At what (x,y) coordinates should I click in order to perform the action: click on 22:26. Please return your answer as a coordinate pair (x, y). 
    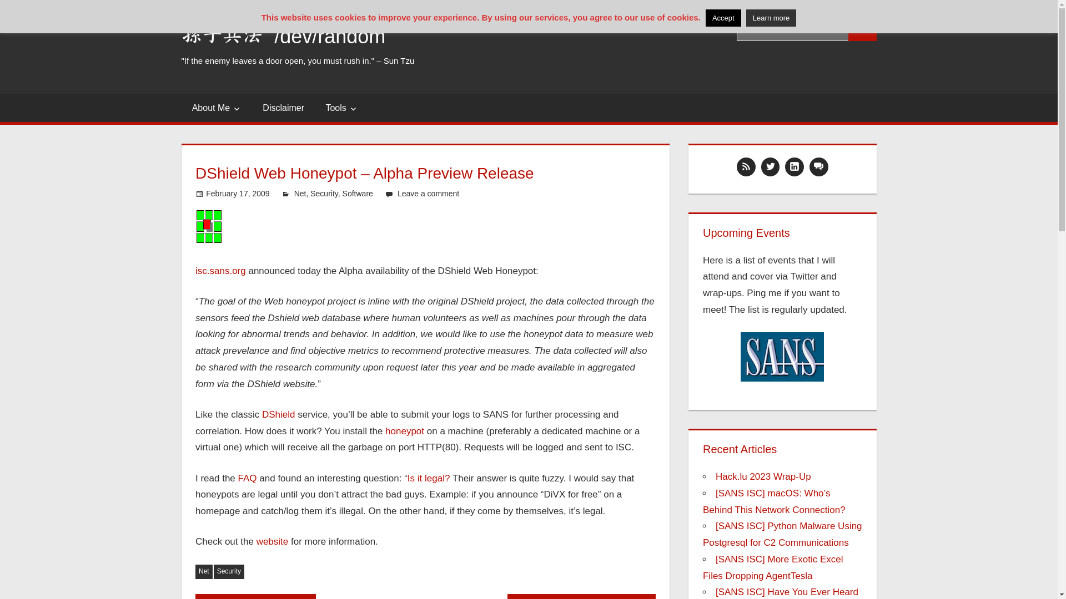
    Looking at the image, I should click on (238, 194).